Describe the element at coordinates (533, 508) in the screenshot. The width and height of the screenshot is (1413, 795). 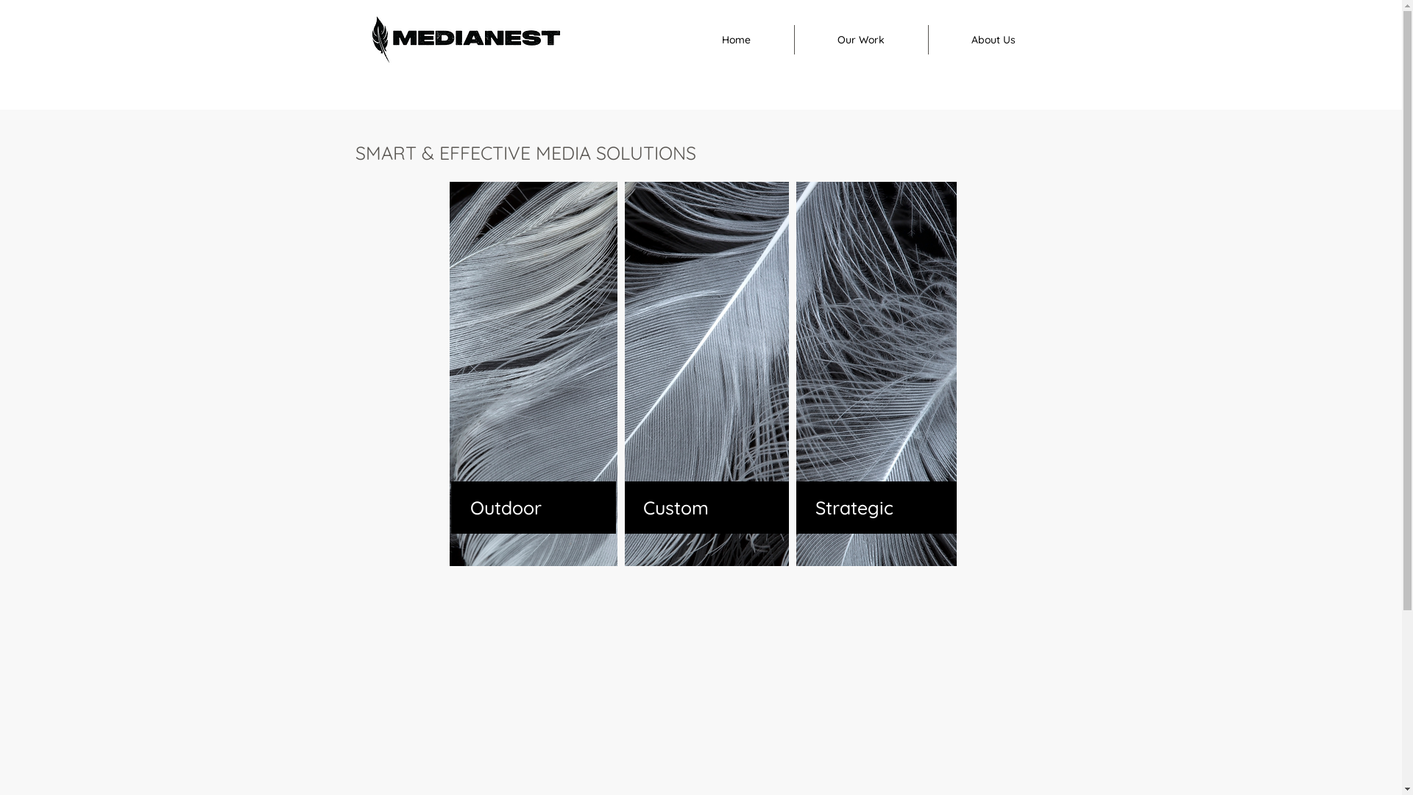
I see `Outdoor` at that location.